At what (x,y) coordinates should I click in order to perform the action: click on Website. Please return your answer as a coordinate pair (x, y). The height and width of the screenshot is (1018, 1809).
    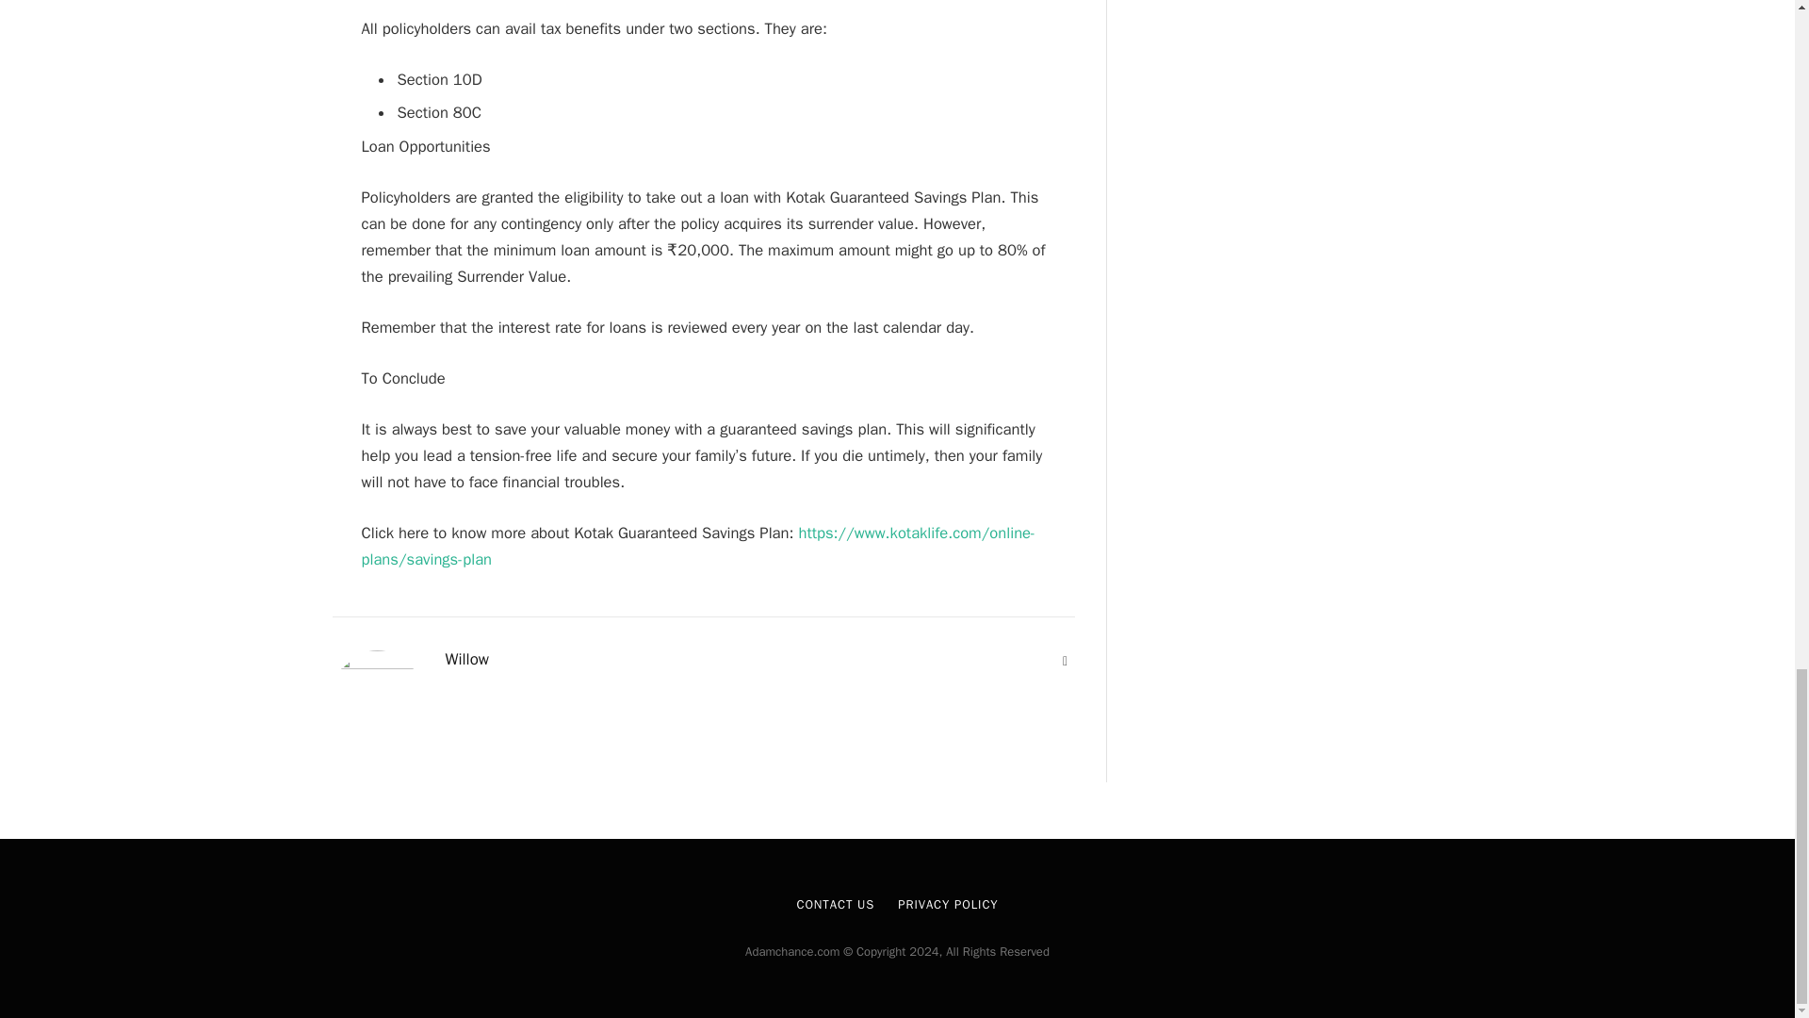
    Looking at the image, I should click on (1065, 662).